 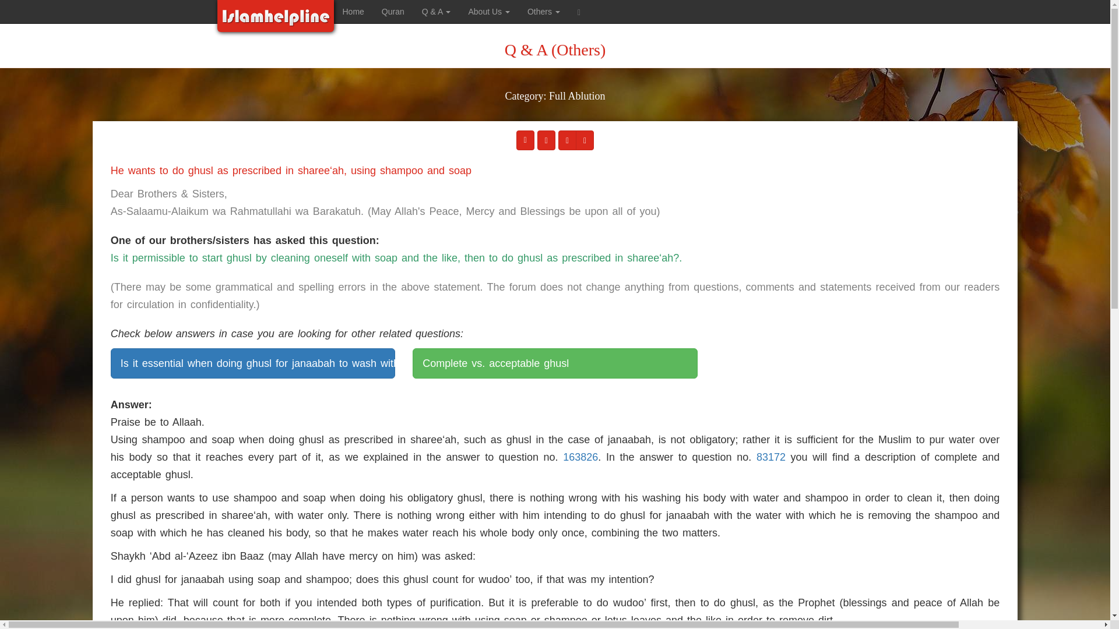 I want to click on About Us, so click(x=488, y=12).